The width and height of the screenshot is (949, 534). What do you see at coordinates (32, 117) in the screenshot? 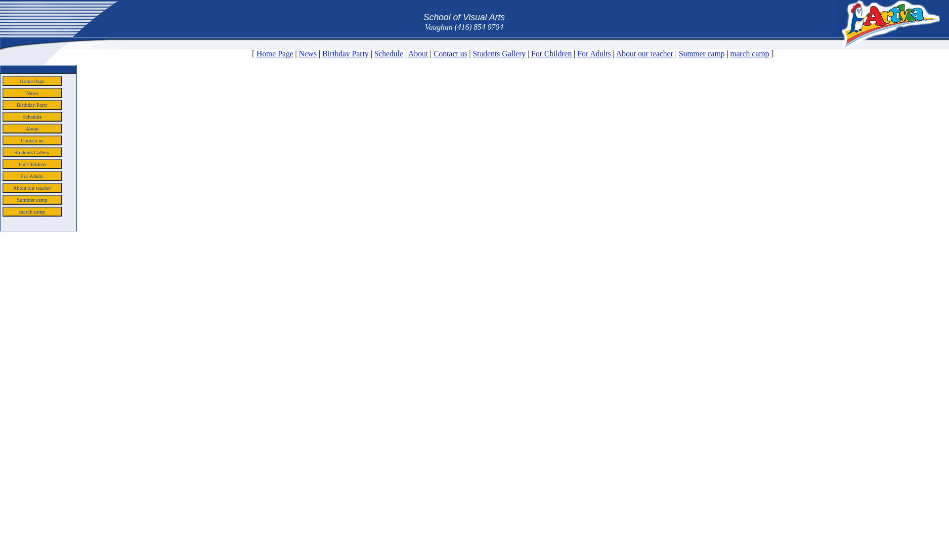
I see `Schedule` at bounding box center [32, 117].